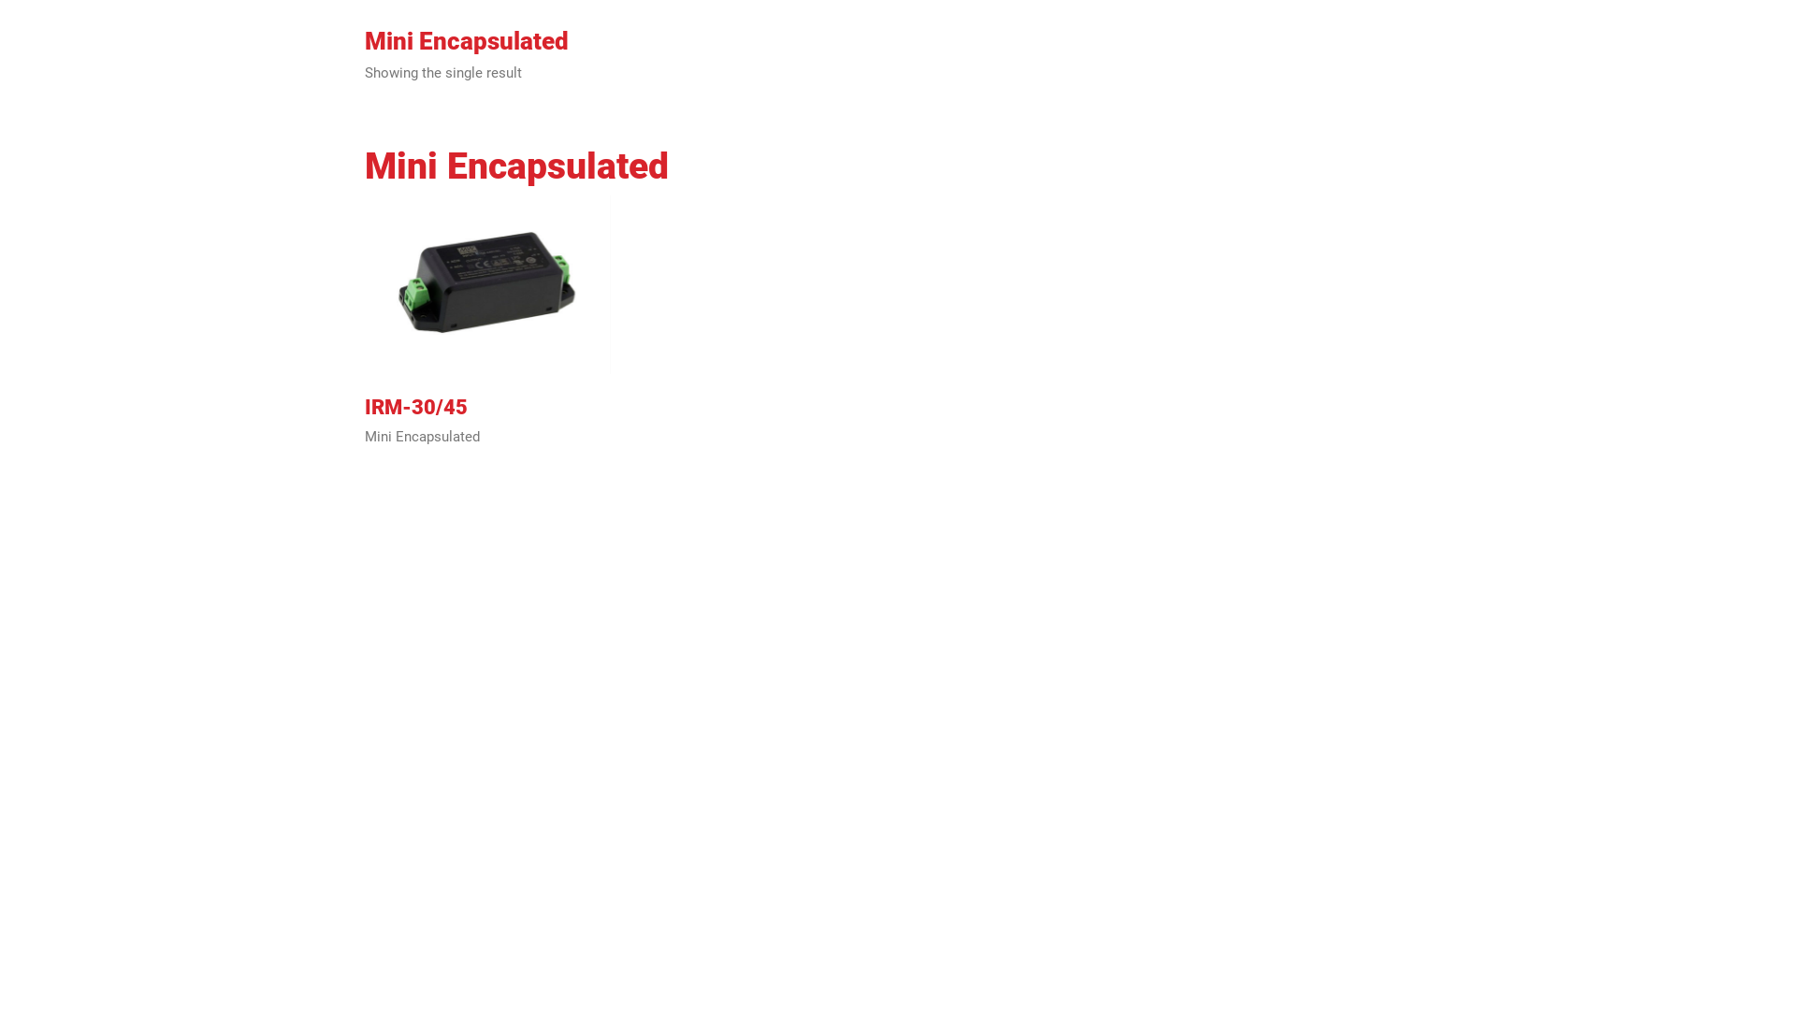 The height and width of the screenshot is (1010, 1796). Describe the element at coordinates (416, 408) in the screenshot. I see `IRM-30/45` at that location.